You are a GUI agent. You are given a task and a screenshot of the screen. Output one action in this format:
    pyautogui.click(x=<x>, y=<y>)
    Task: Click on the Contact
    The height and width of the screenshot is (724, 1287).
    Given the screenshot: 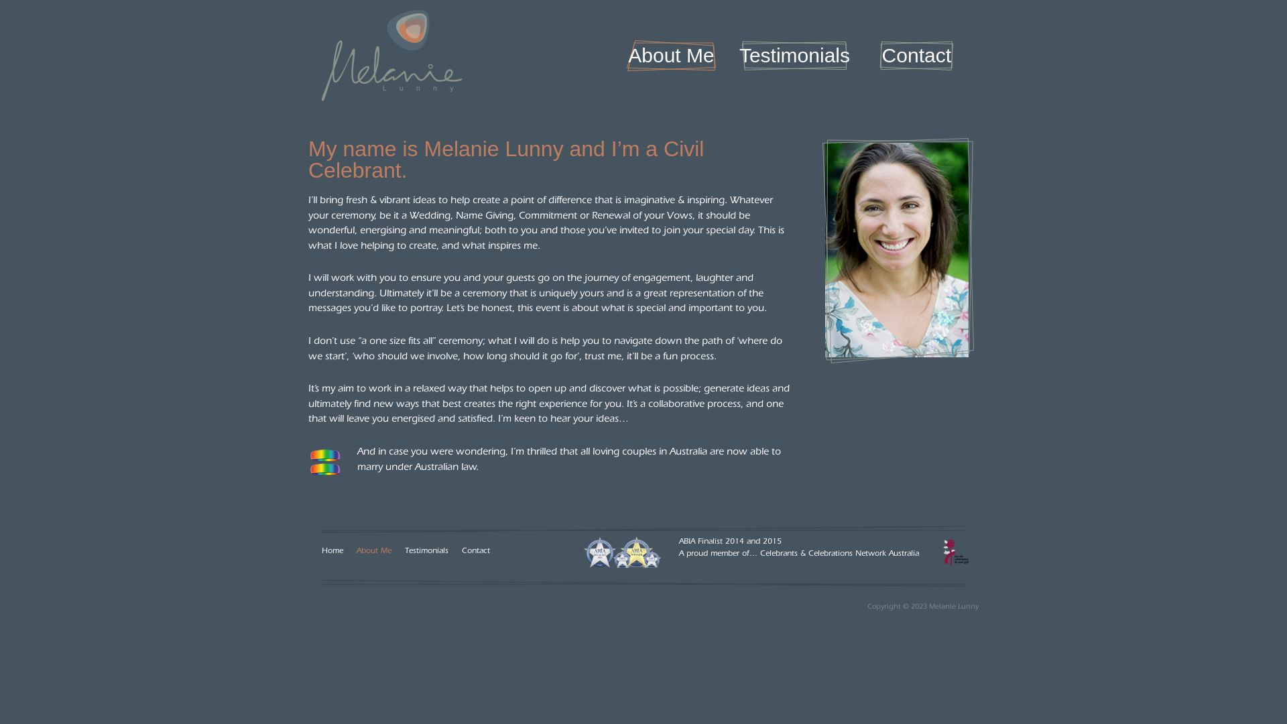 What is the action you would take?
    pyautogui.click(x=476, y=552)
    